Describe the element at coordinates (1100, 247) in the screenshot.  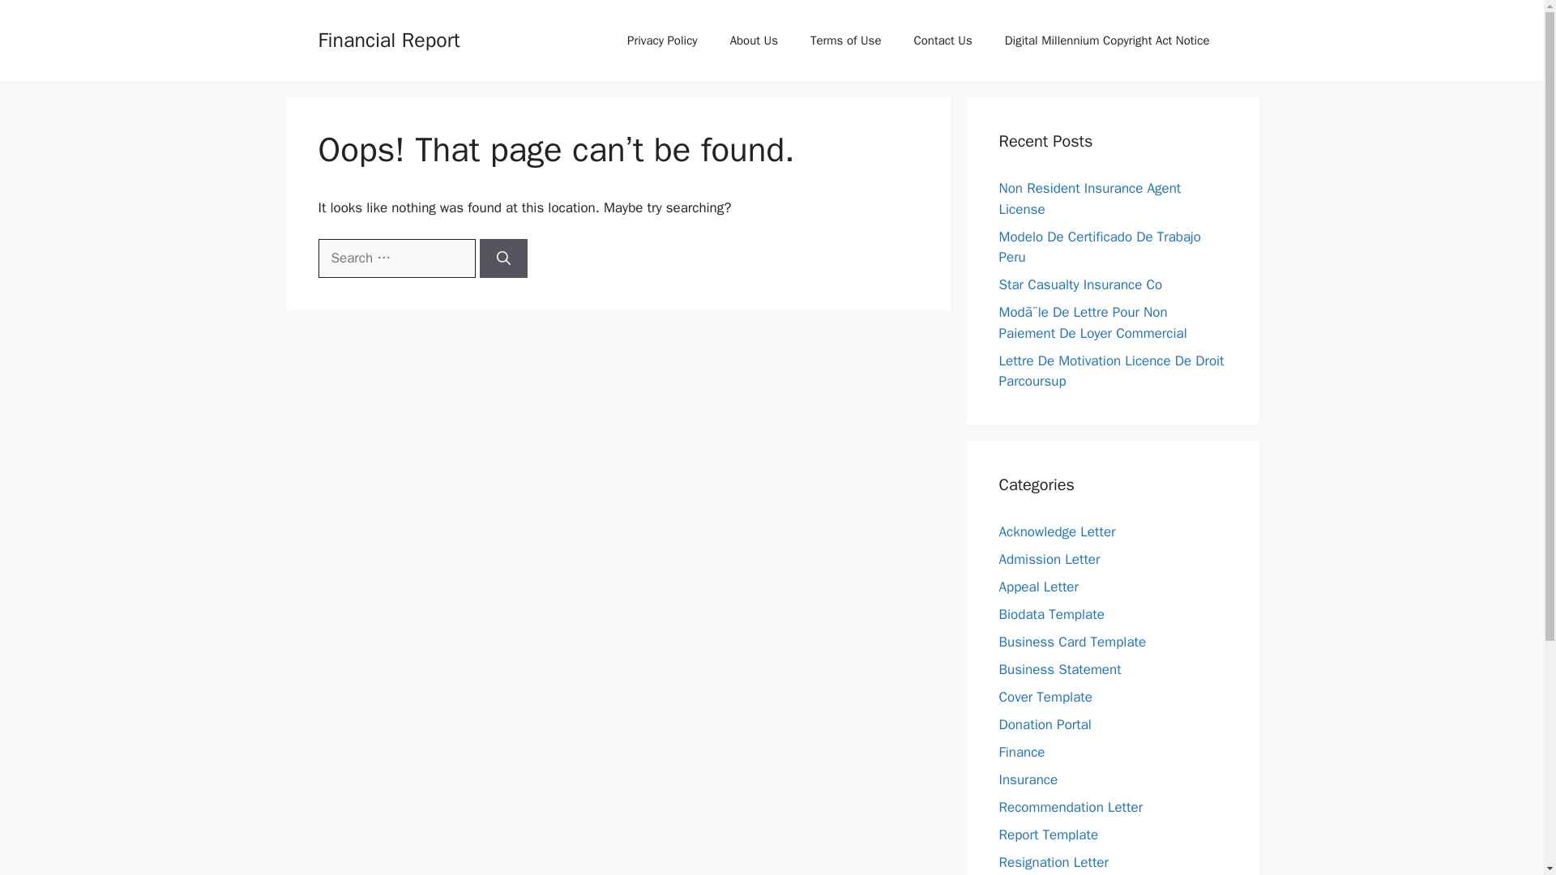
I see `Modelo De Certificado De Trabajo Peru` at that location.